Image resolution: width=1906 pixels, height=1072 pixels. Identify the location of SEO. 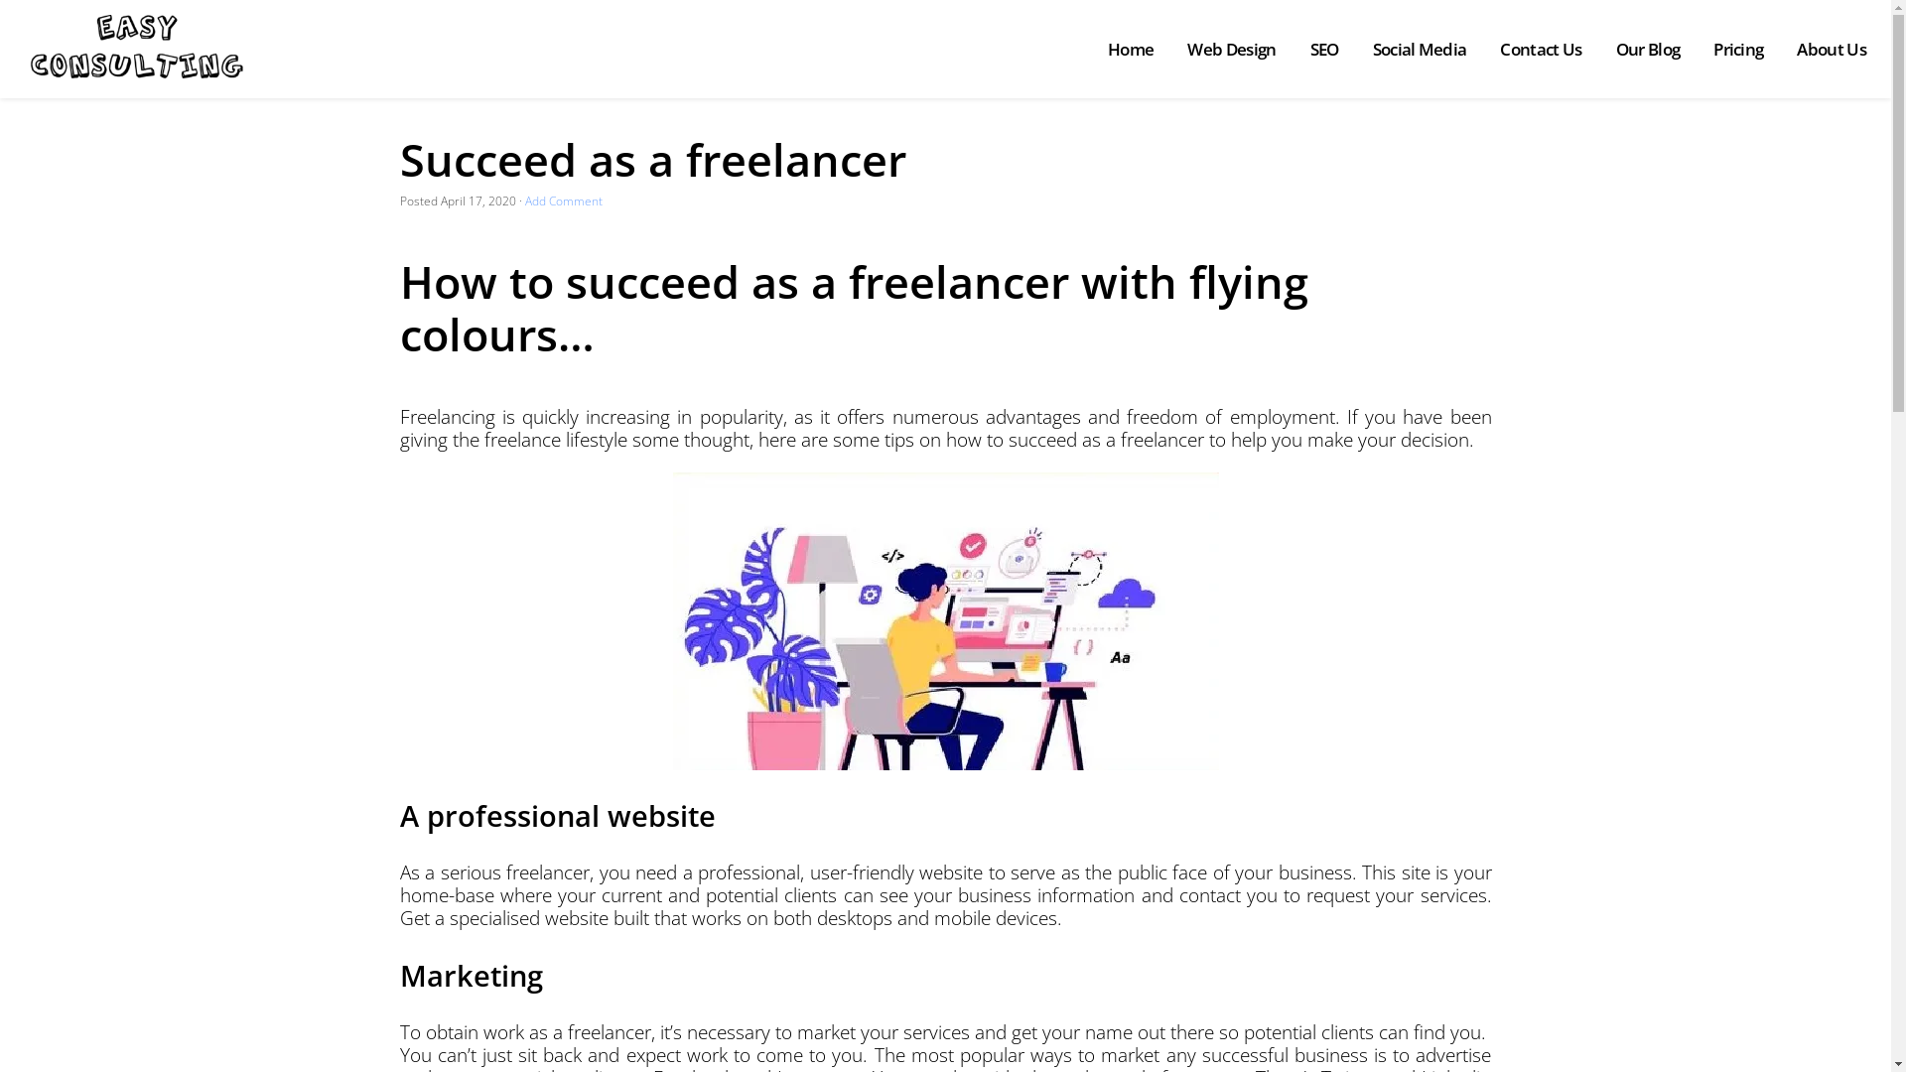
(1324, 50).